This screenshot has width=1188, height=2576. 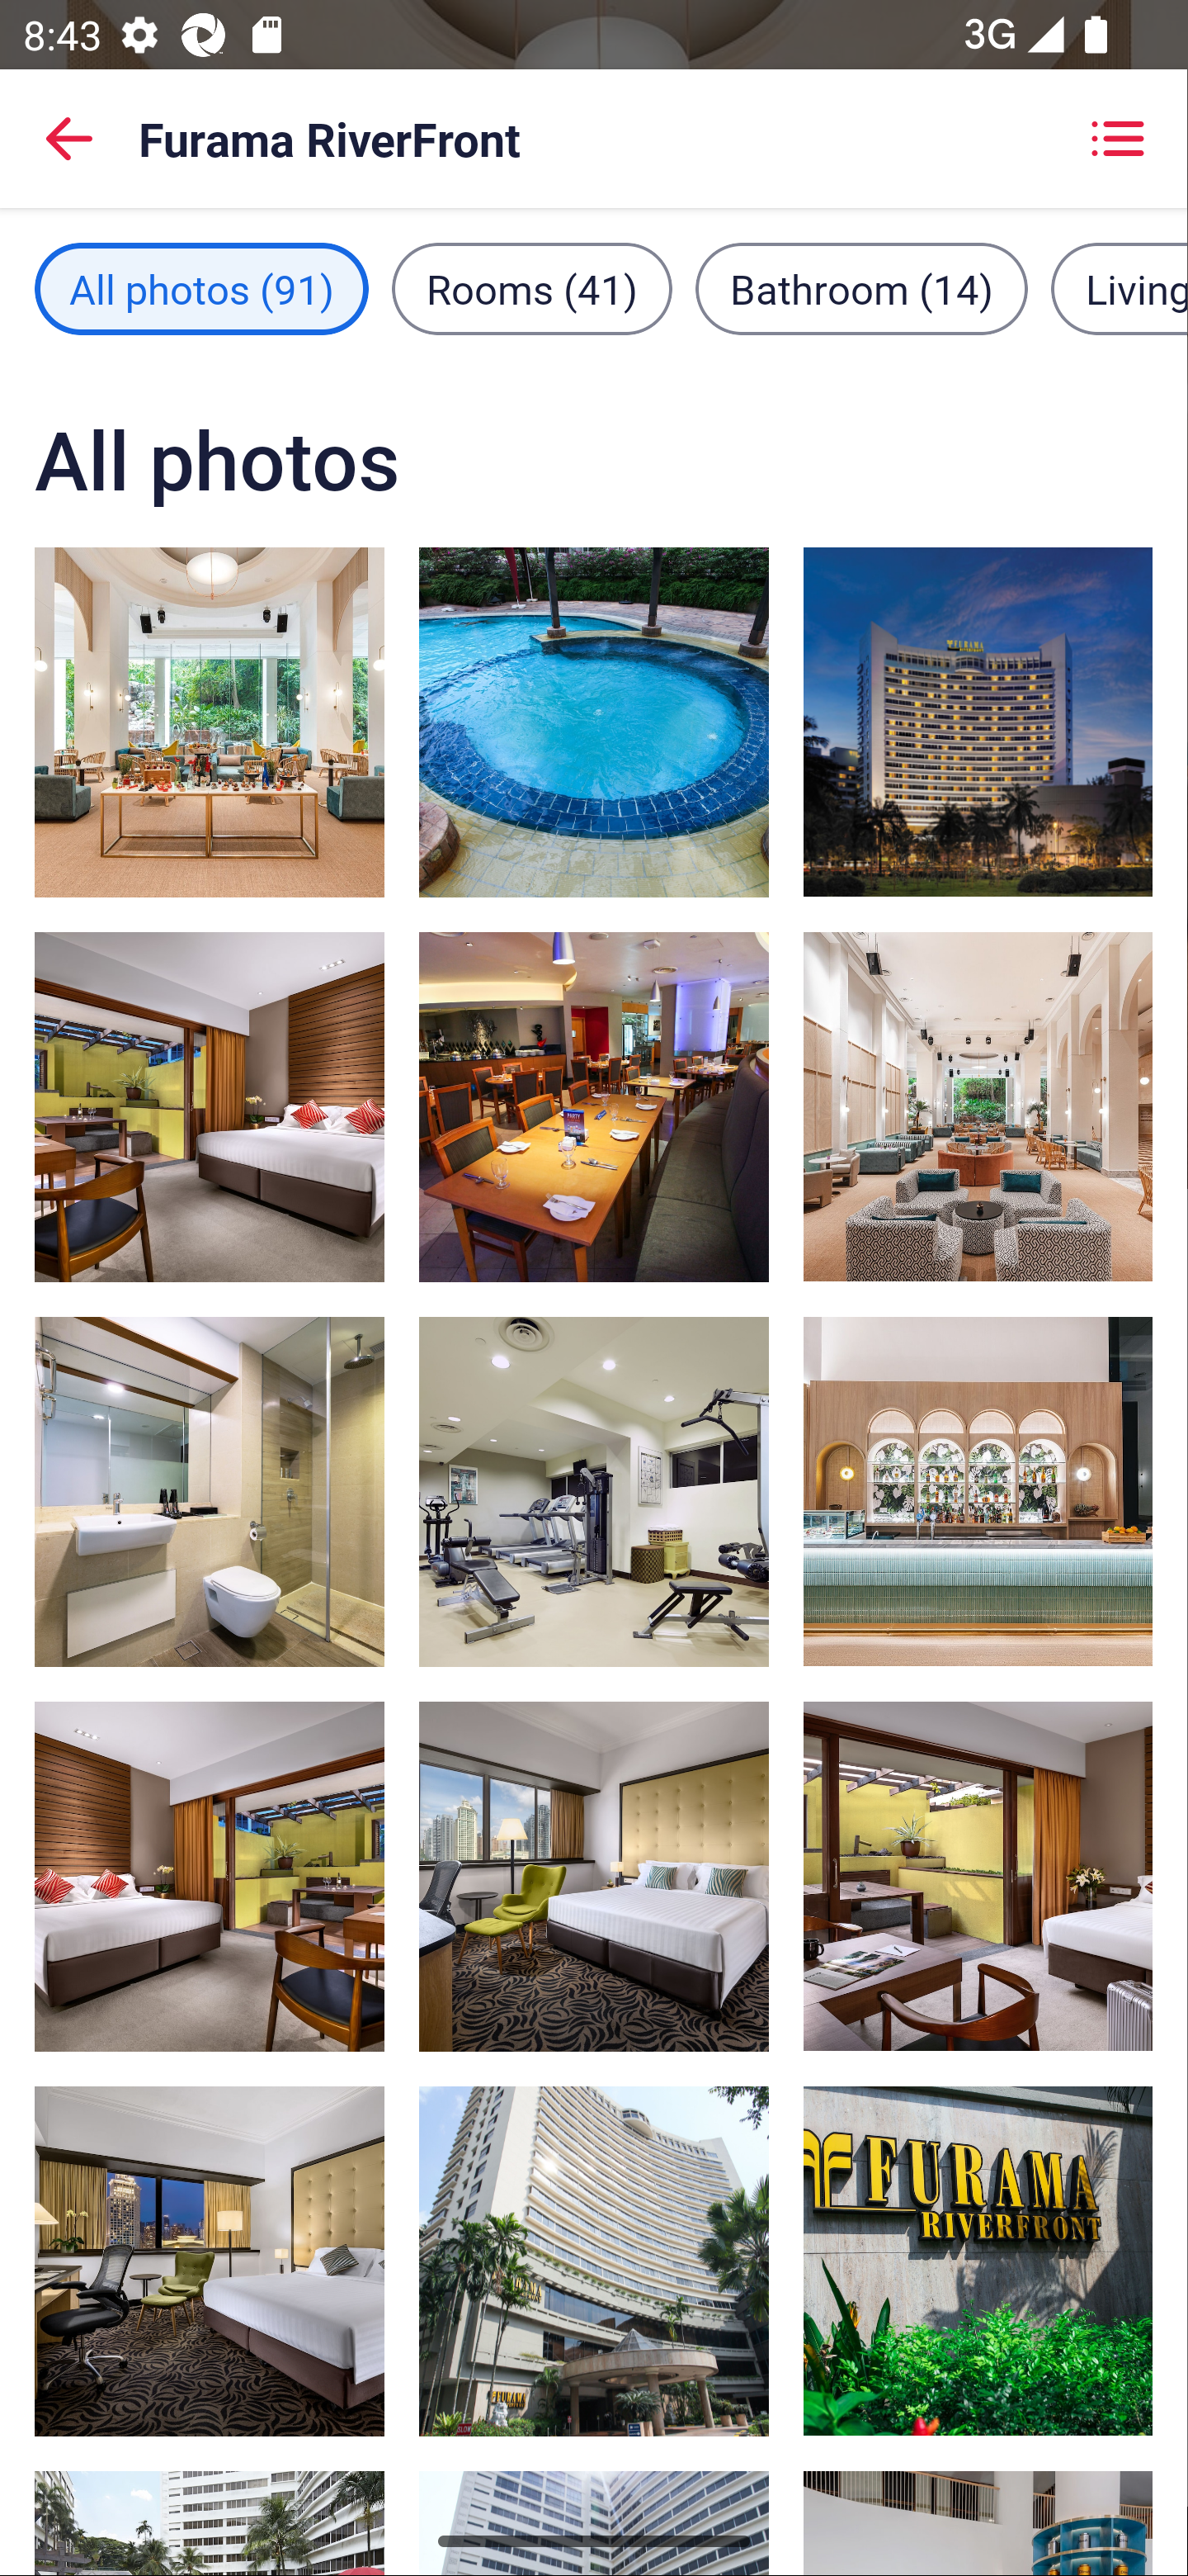 What do you see at coordinates (594, 1491) in the screenshot?
I see `Gym, image` at bounding box center [594, 1491].